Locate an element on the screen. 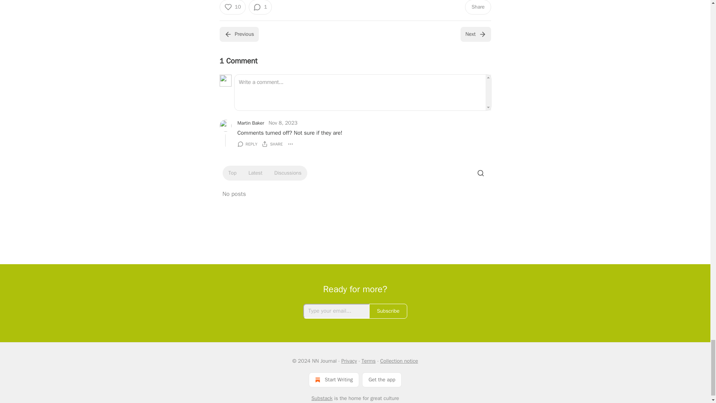 Image resolution: width=716 pixels, height=403 pixels. Nov 8, 2023 is located at coordinates (283, 123).